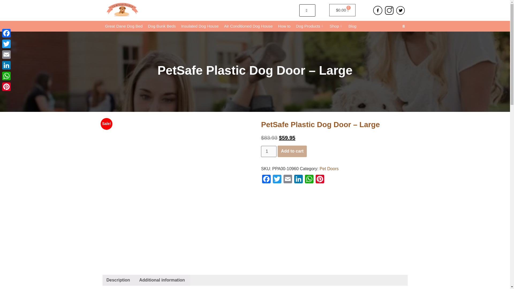 This screenshot has width=514, height=289. Describe the element at coordinates (320, 180) in the screenshot. I see `Pinterest` at that location.